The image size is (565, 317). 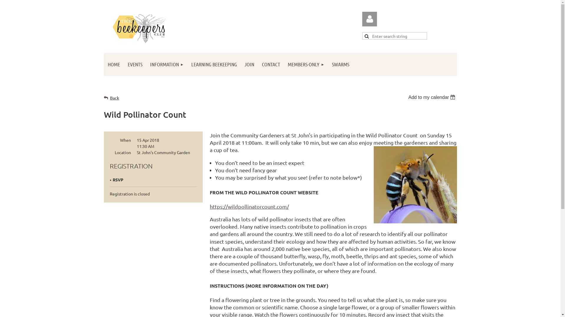 What do you see at coordinates (341, 65) in the screenshot?
I see `SWARMS` at bounding box center [341, 65].